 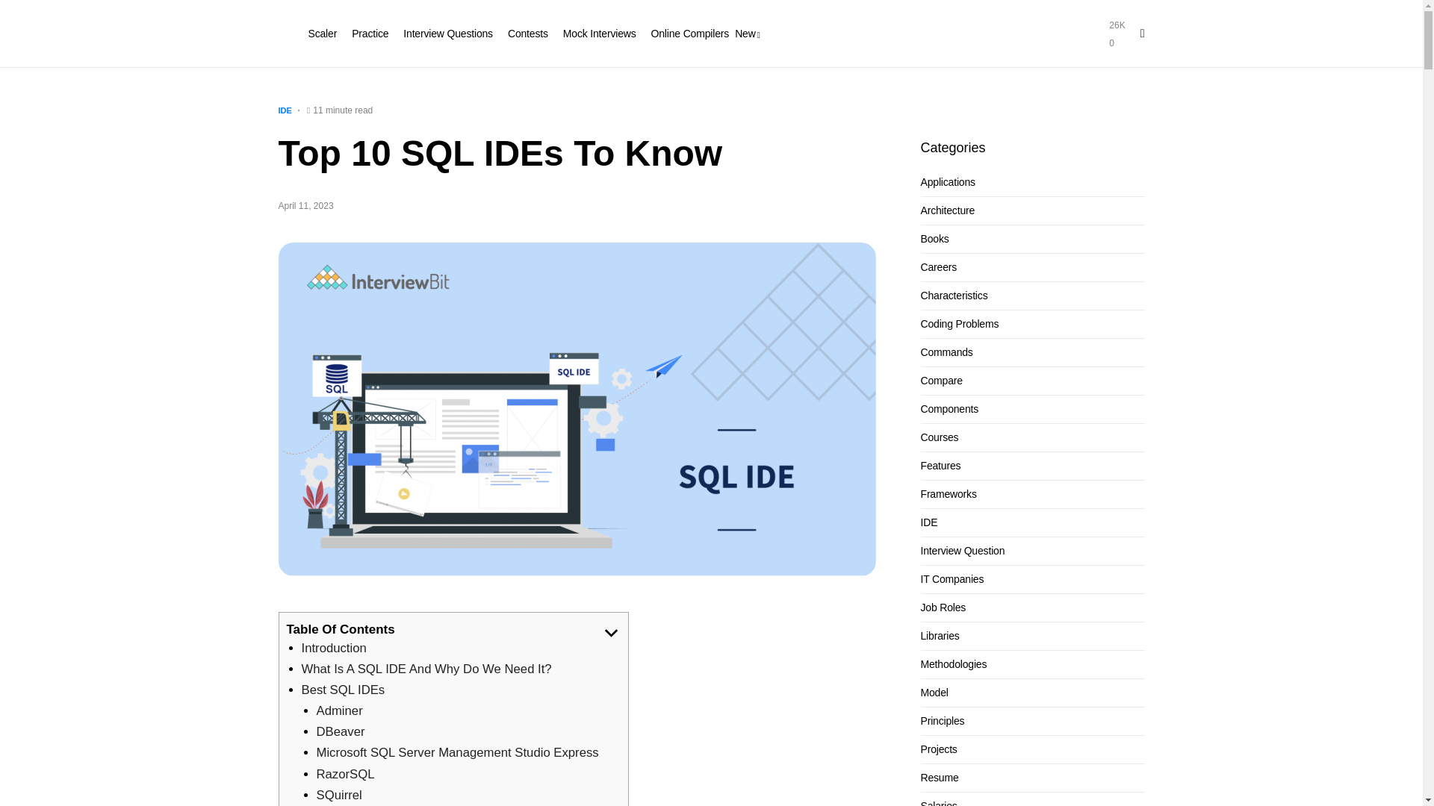 What do you see at coordinates (1116, 43) in the screenshot?
I see `Interview Questions` at bounding box center [1116, 43].